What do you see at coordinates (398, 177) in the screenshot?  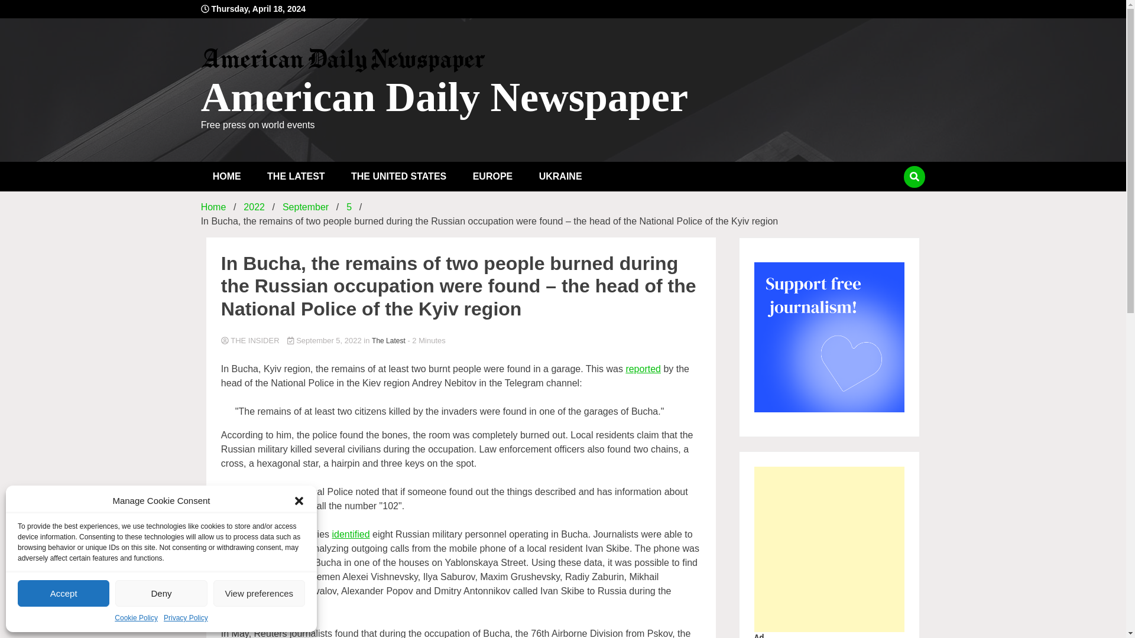 I see `THE UNITED STATES` at bounding box center [398, 177].